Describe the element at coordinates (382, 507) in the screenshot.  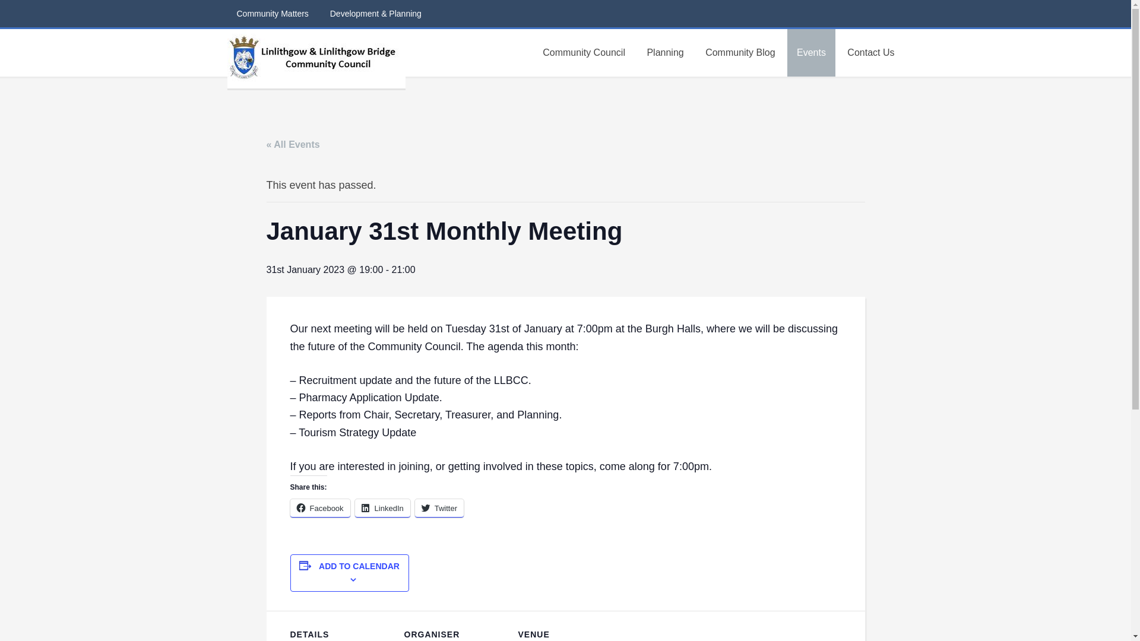
I see `LinkedIn` at that location.